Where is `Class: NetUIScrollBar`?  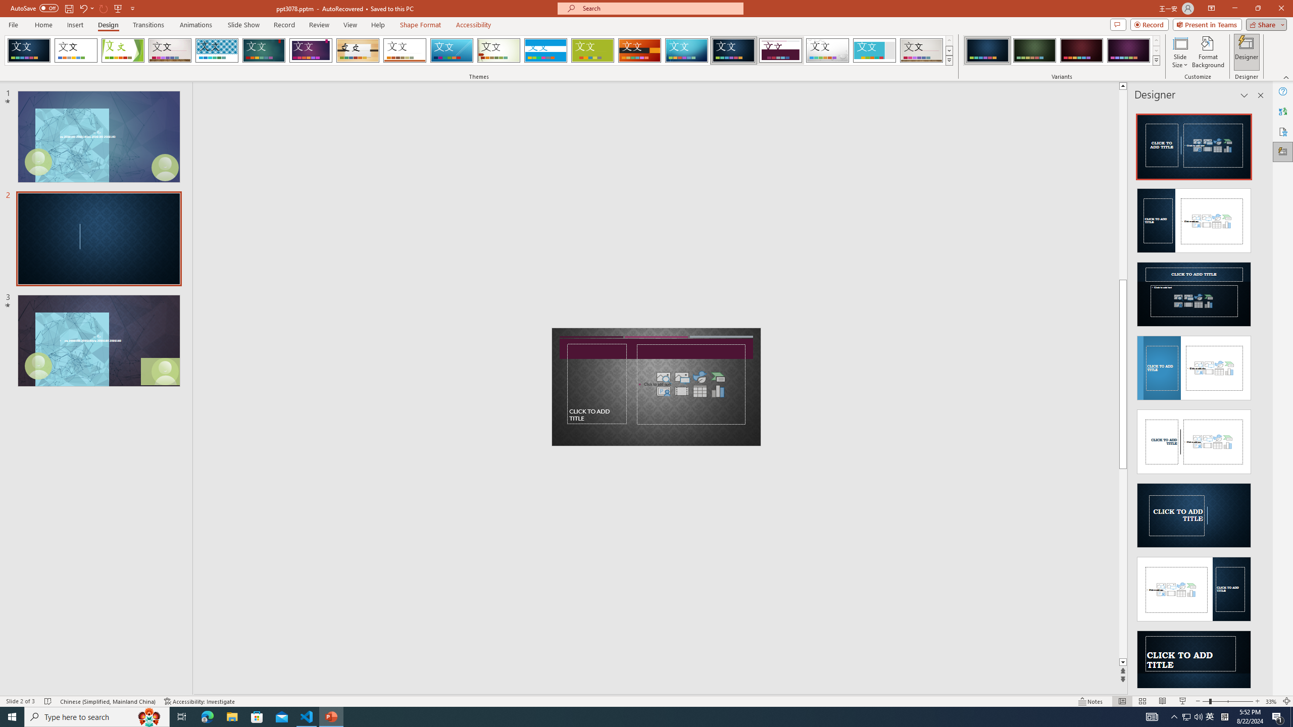
Class: NetUIScrollBar is located at coordinates (1260, 397).